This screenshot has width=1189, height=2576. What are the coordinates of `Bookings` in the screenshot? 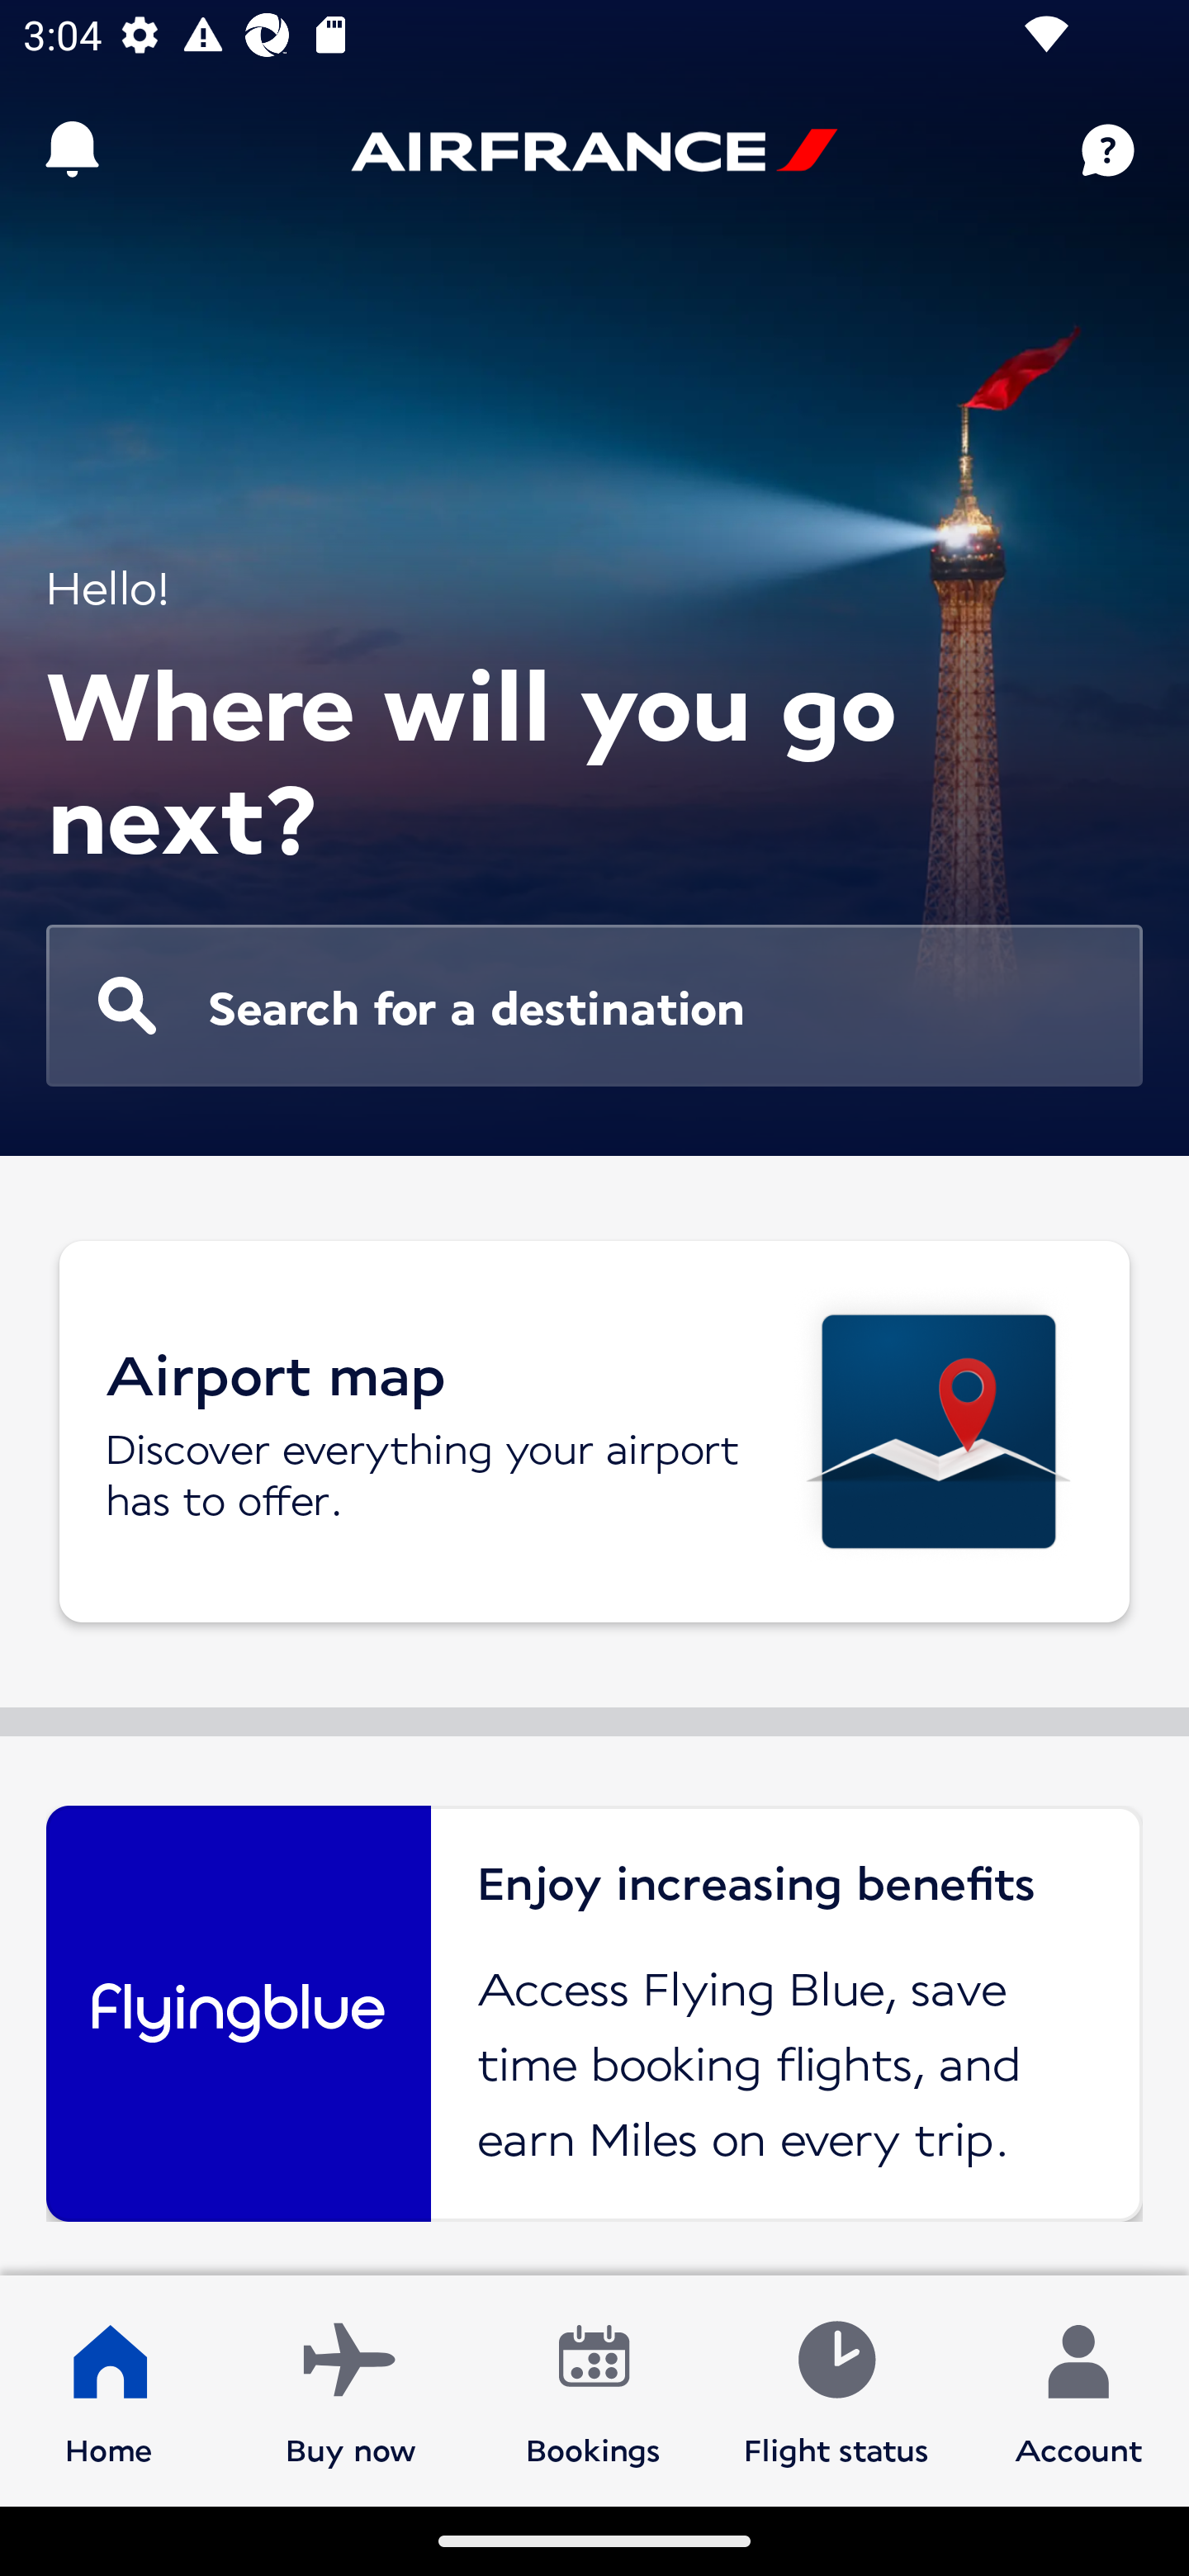 It's located at (594, 2389).